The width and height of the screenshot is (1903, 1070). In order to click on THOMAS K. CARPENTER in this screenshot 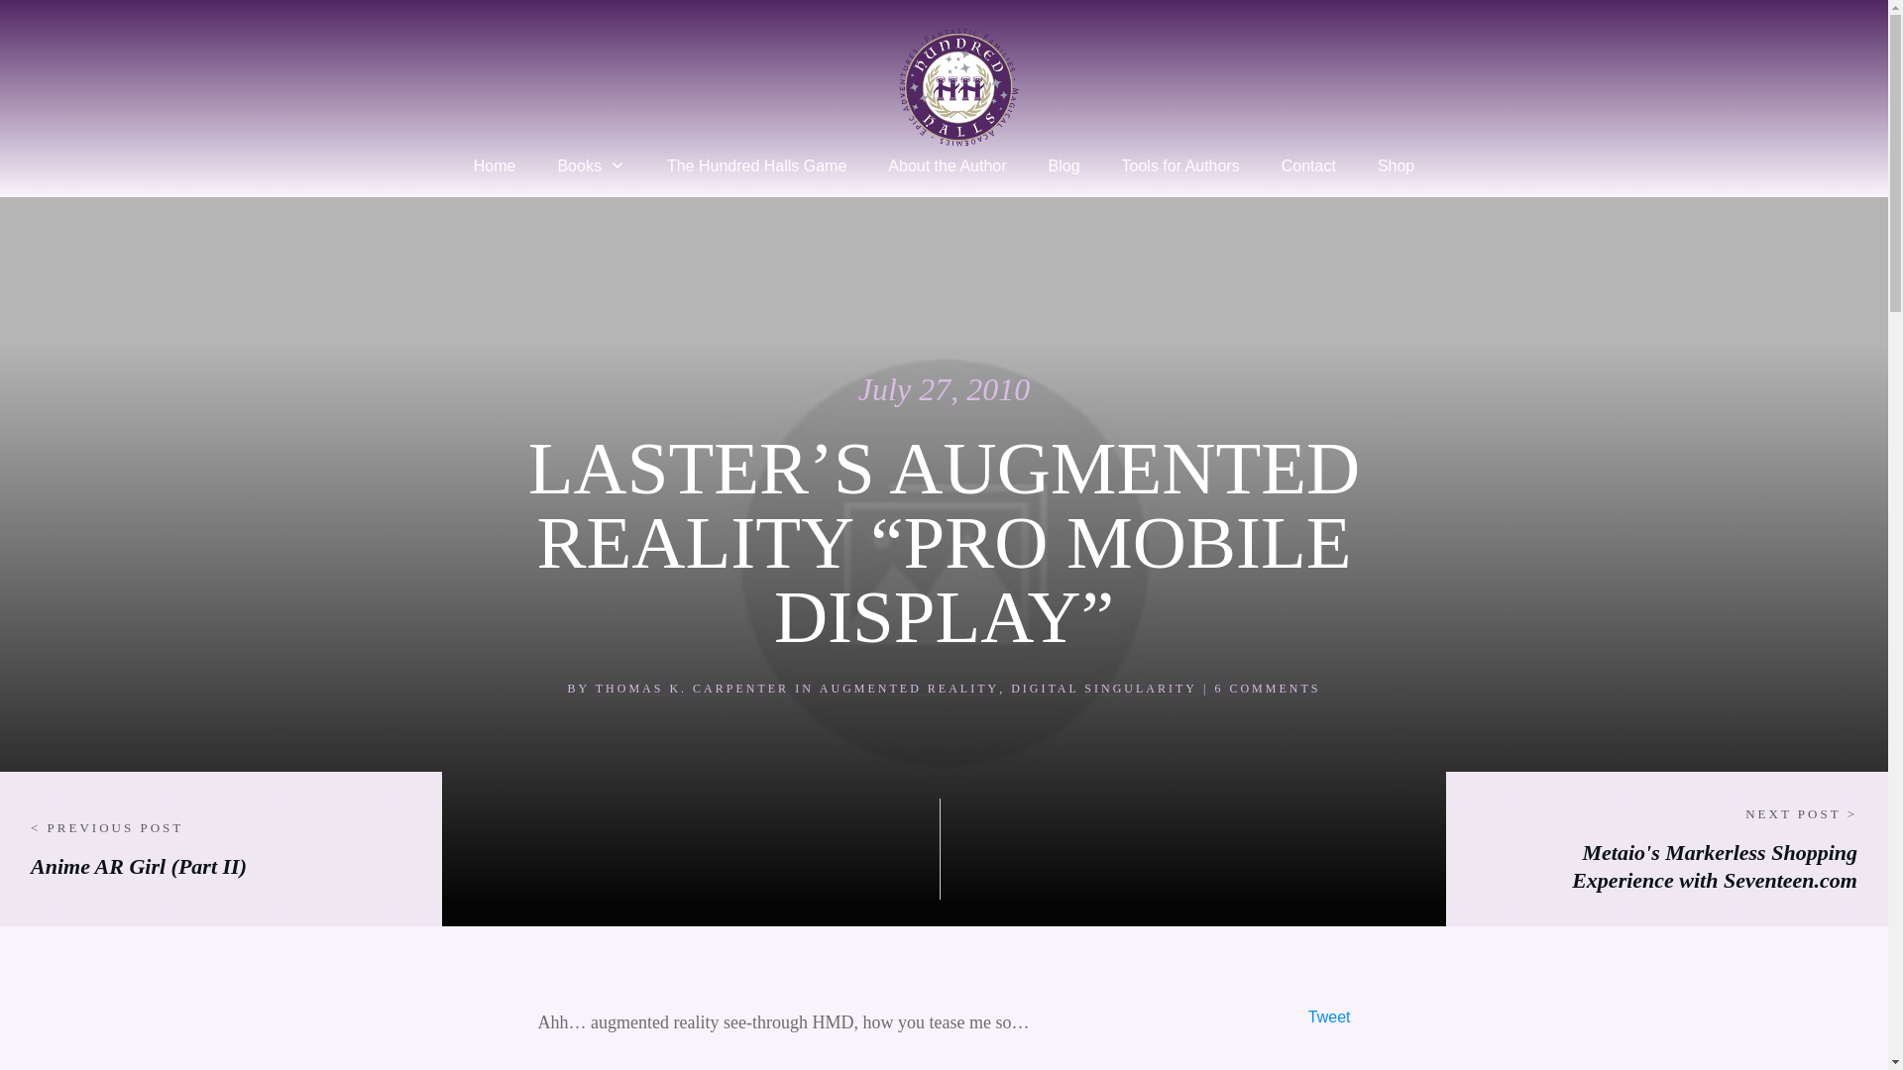, I will do `click(692, 688)`.